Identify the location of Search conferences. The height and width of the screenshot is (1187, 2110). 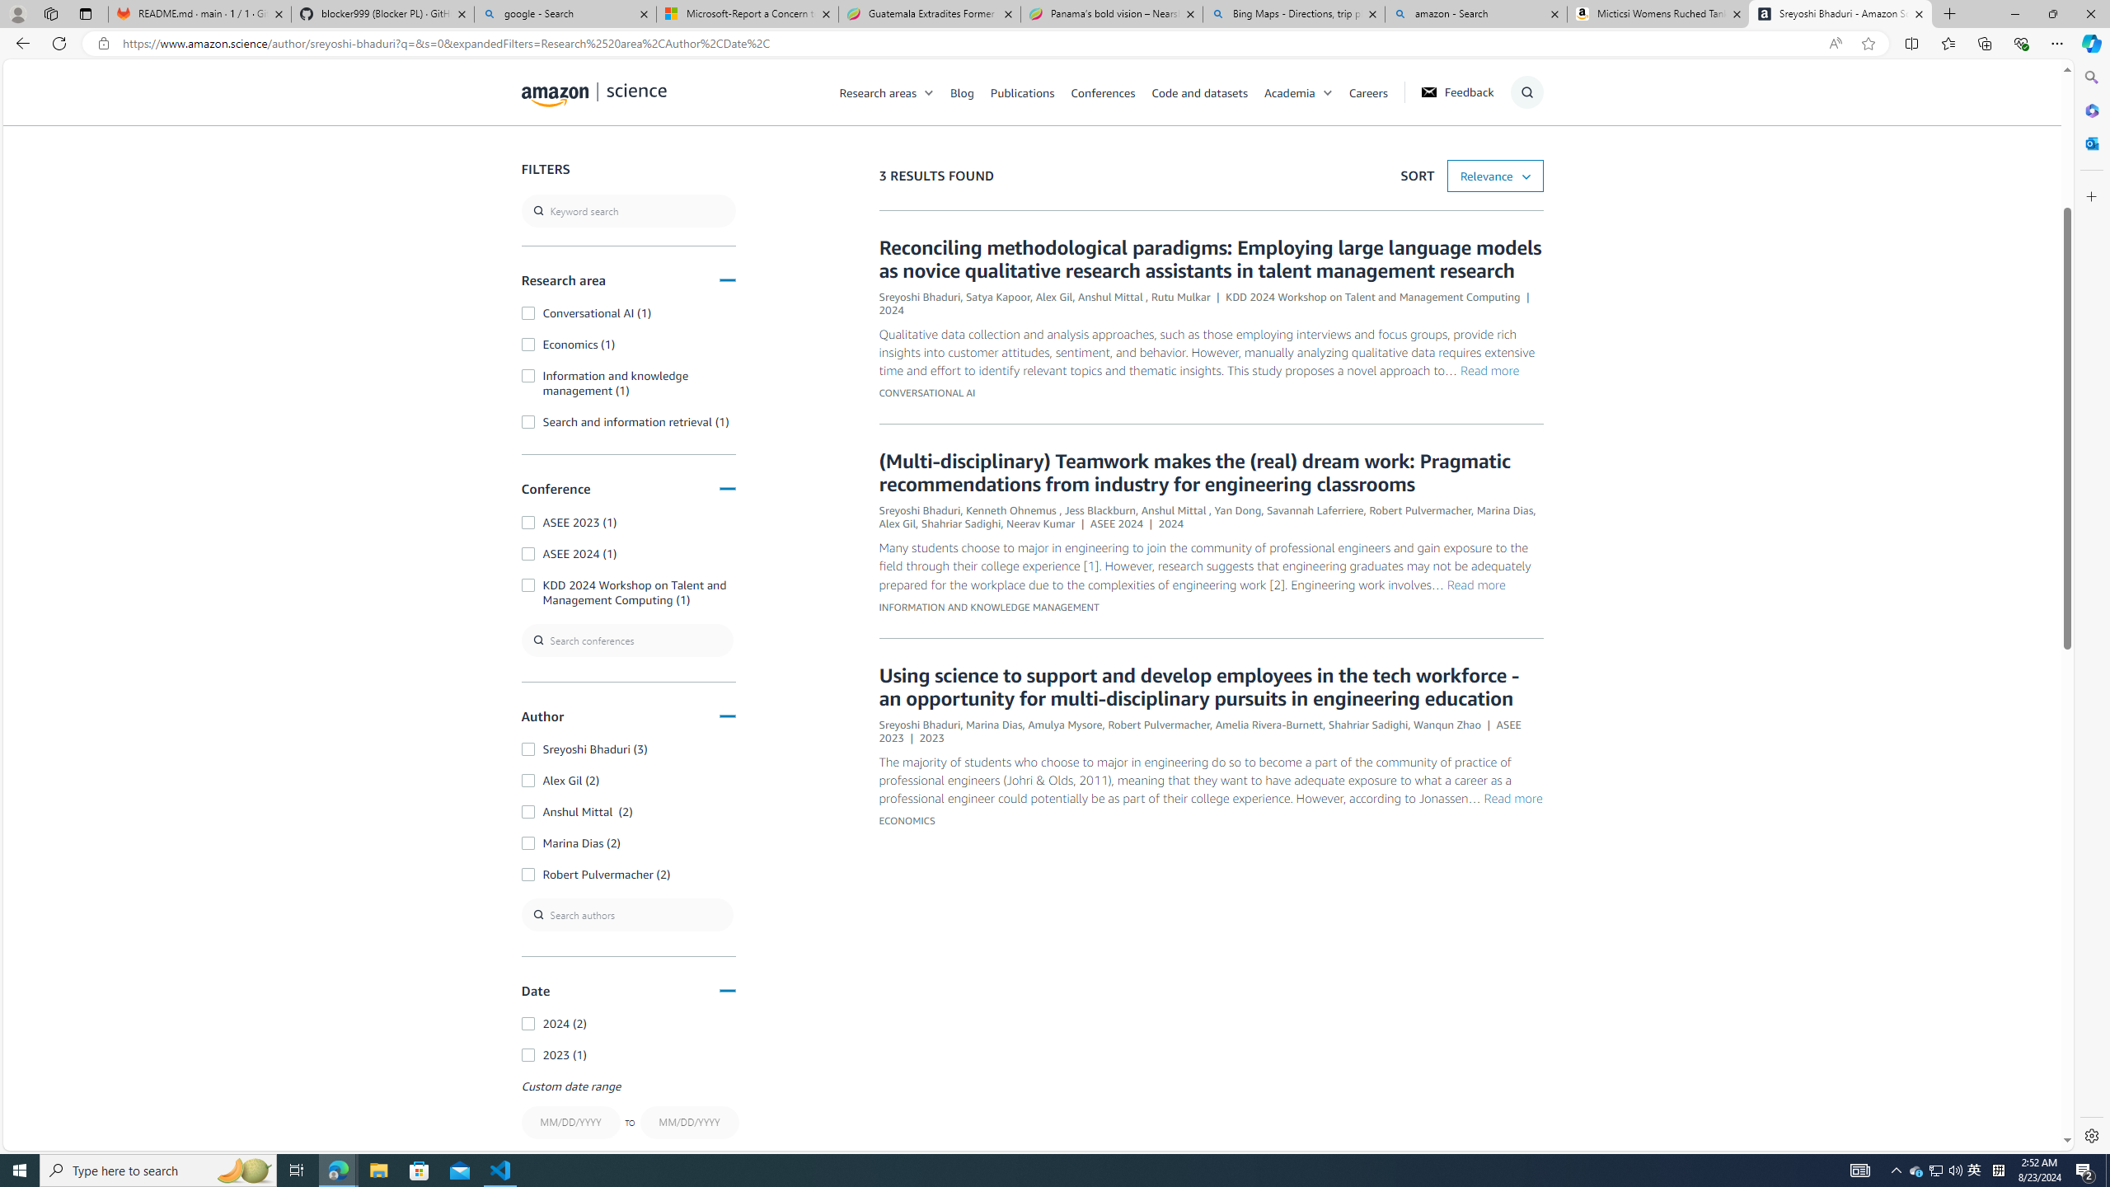
(627, 640).